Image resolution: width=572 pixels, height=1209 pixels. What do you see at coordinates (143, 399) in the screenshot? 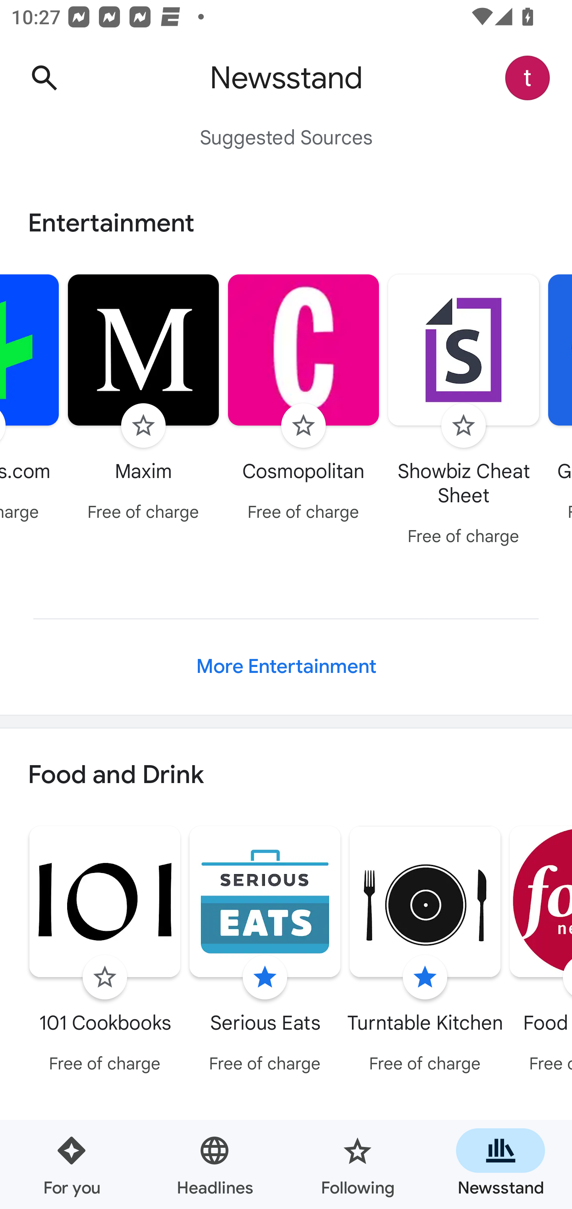
I see `Follow Maxim Free of charge` at bounding box center [143, 399].